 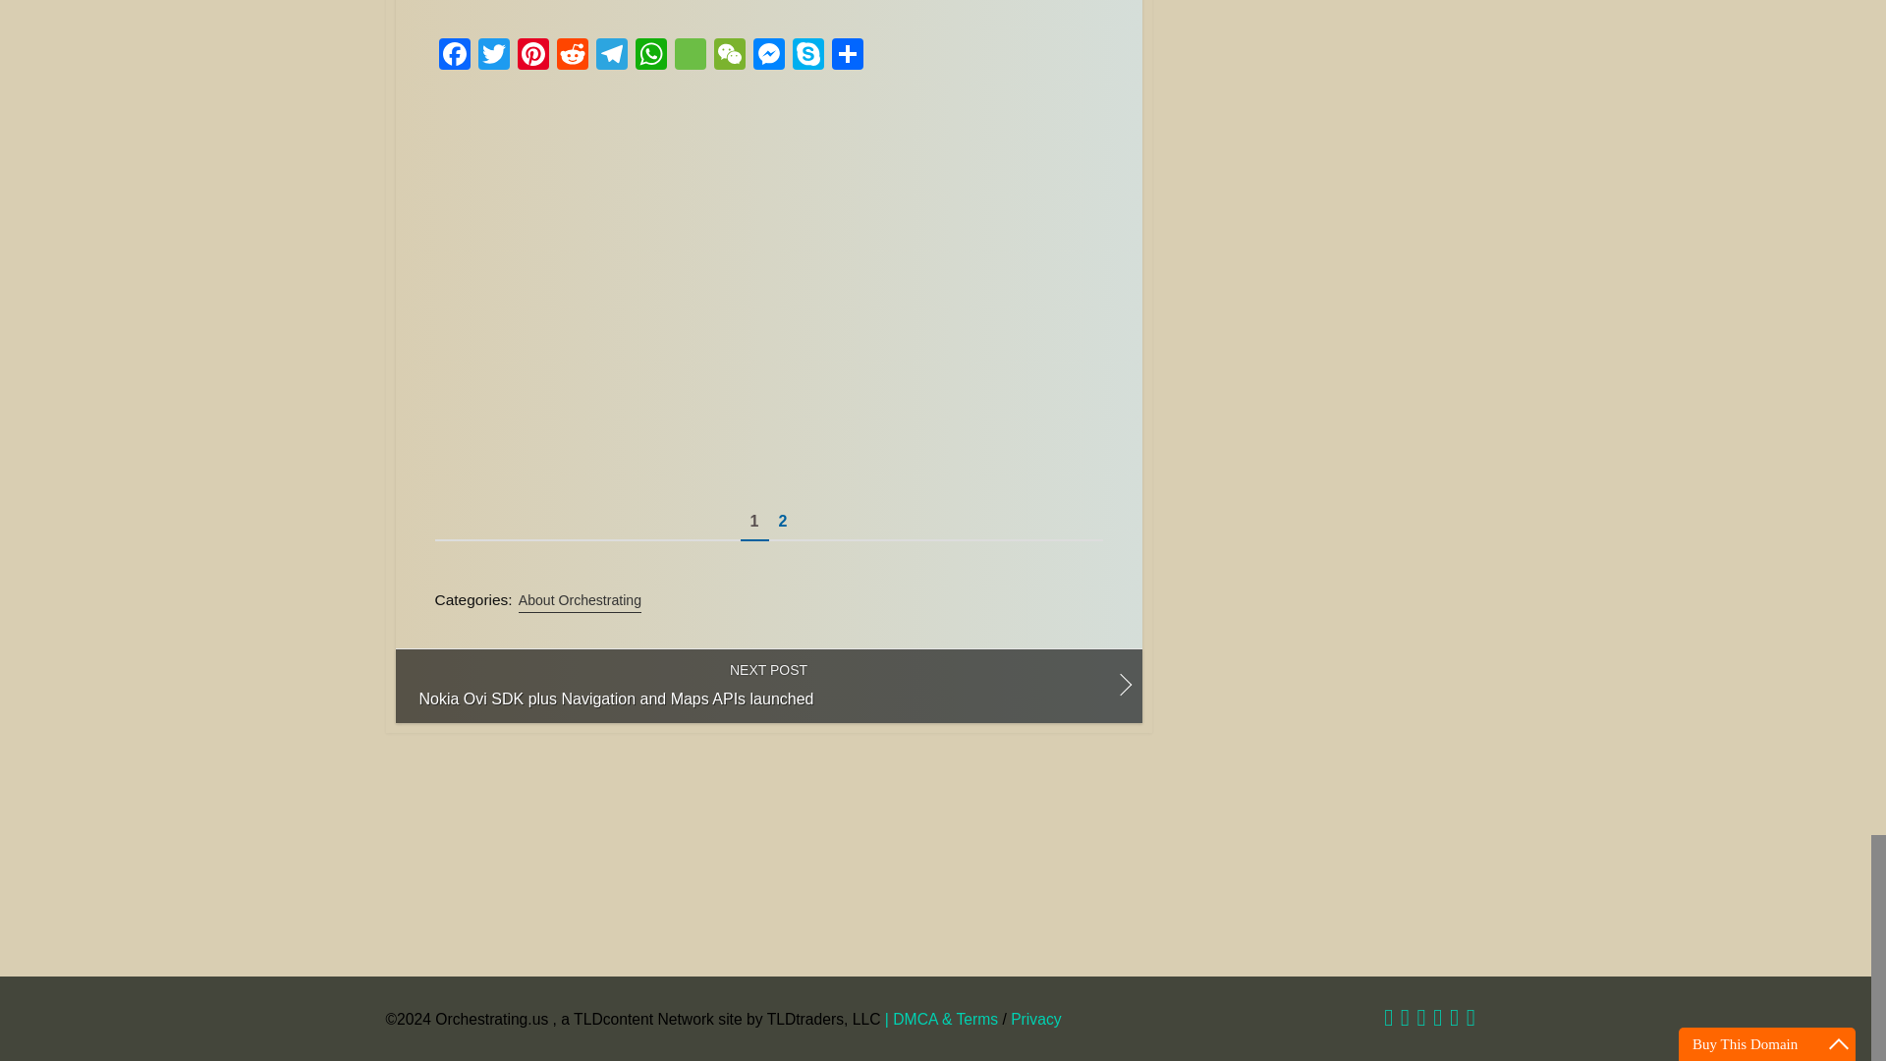 I want to click on Skype, so click(x=807, y=55).